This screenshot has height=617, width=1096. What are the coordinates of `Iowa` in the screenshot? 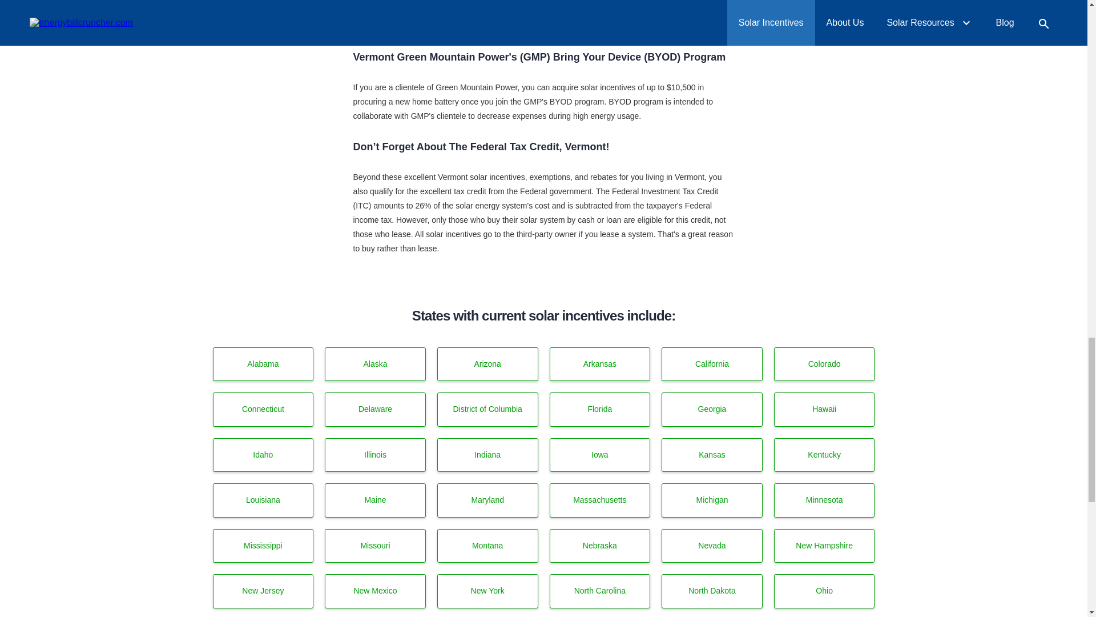 It's located at (599, 455).